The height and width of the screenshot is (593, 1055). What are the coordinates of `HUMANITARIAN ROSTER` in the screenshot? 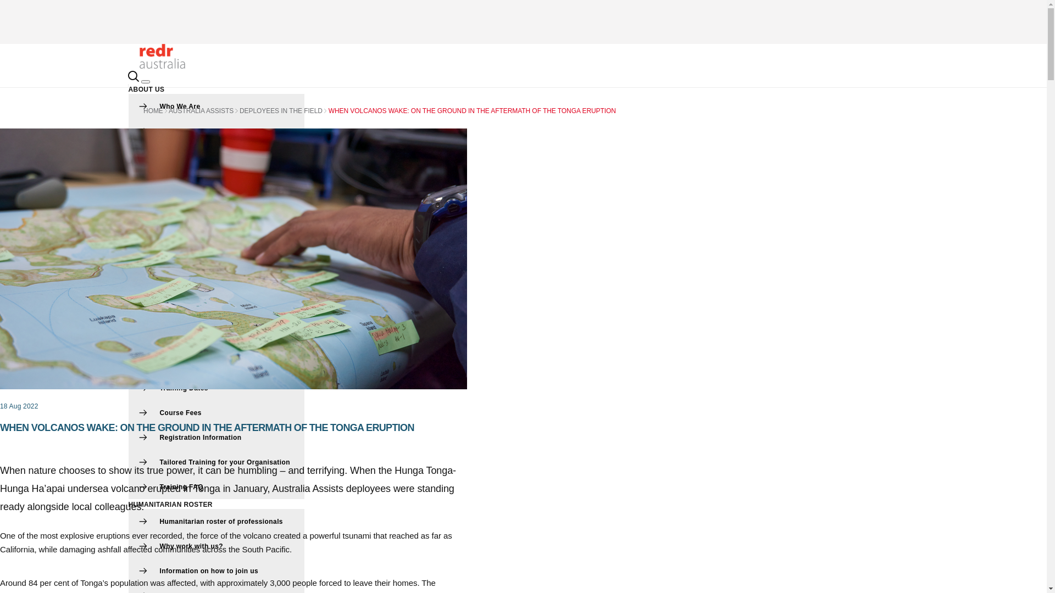 It's located at (170, 505).